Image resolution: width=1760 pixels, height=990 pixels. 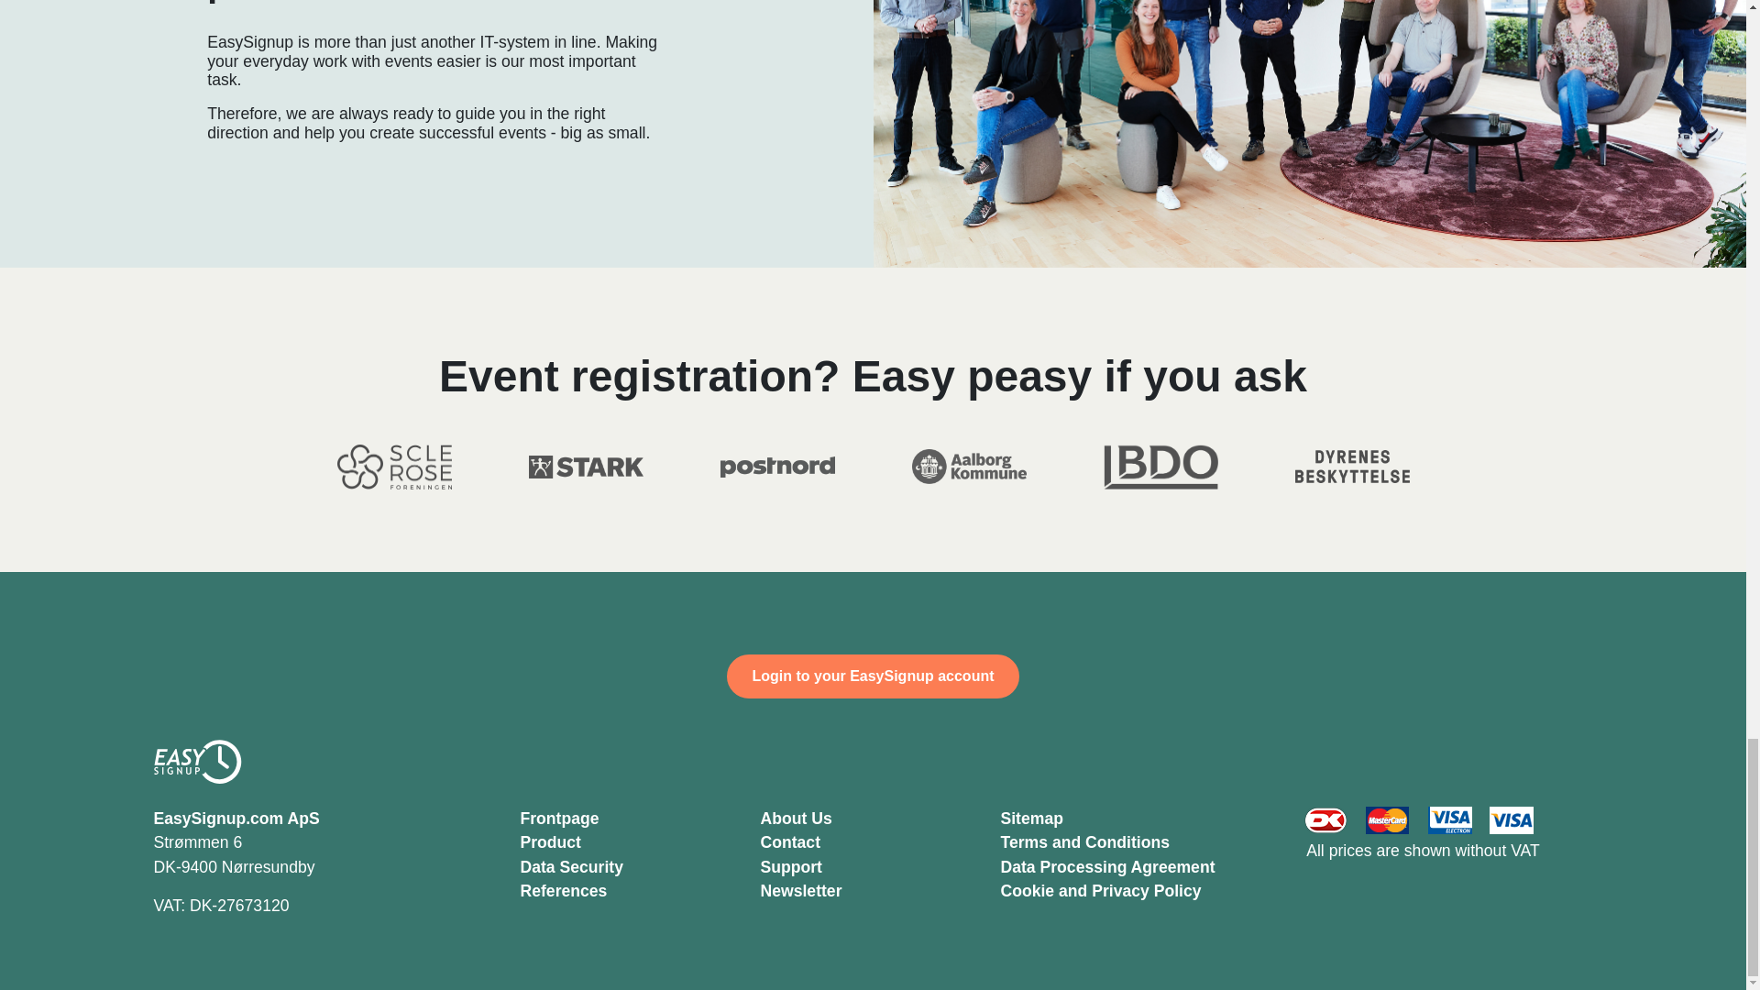 I want to click on Newsletter, so click(x=801, y=891).